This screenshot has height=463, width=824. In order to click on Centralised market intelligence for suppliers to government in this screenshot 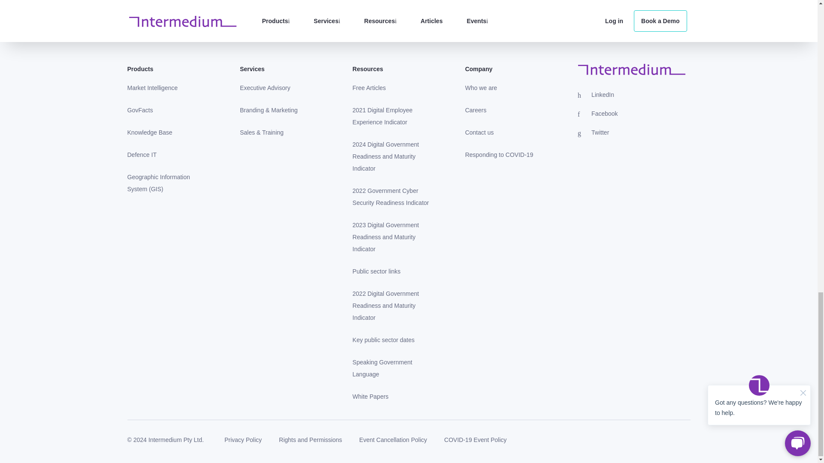, I will do `click(152, 87)`.